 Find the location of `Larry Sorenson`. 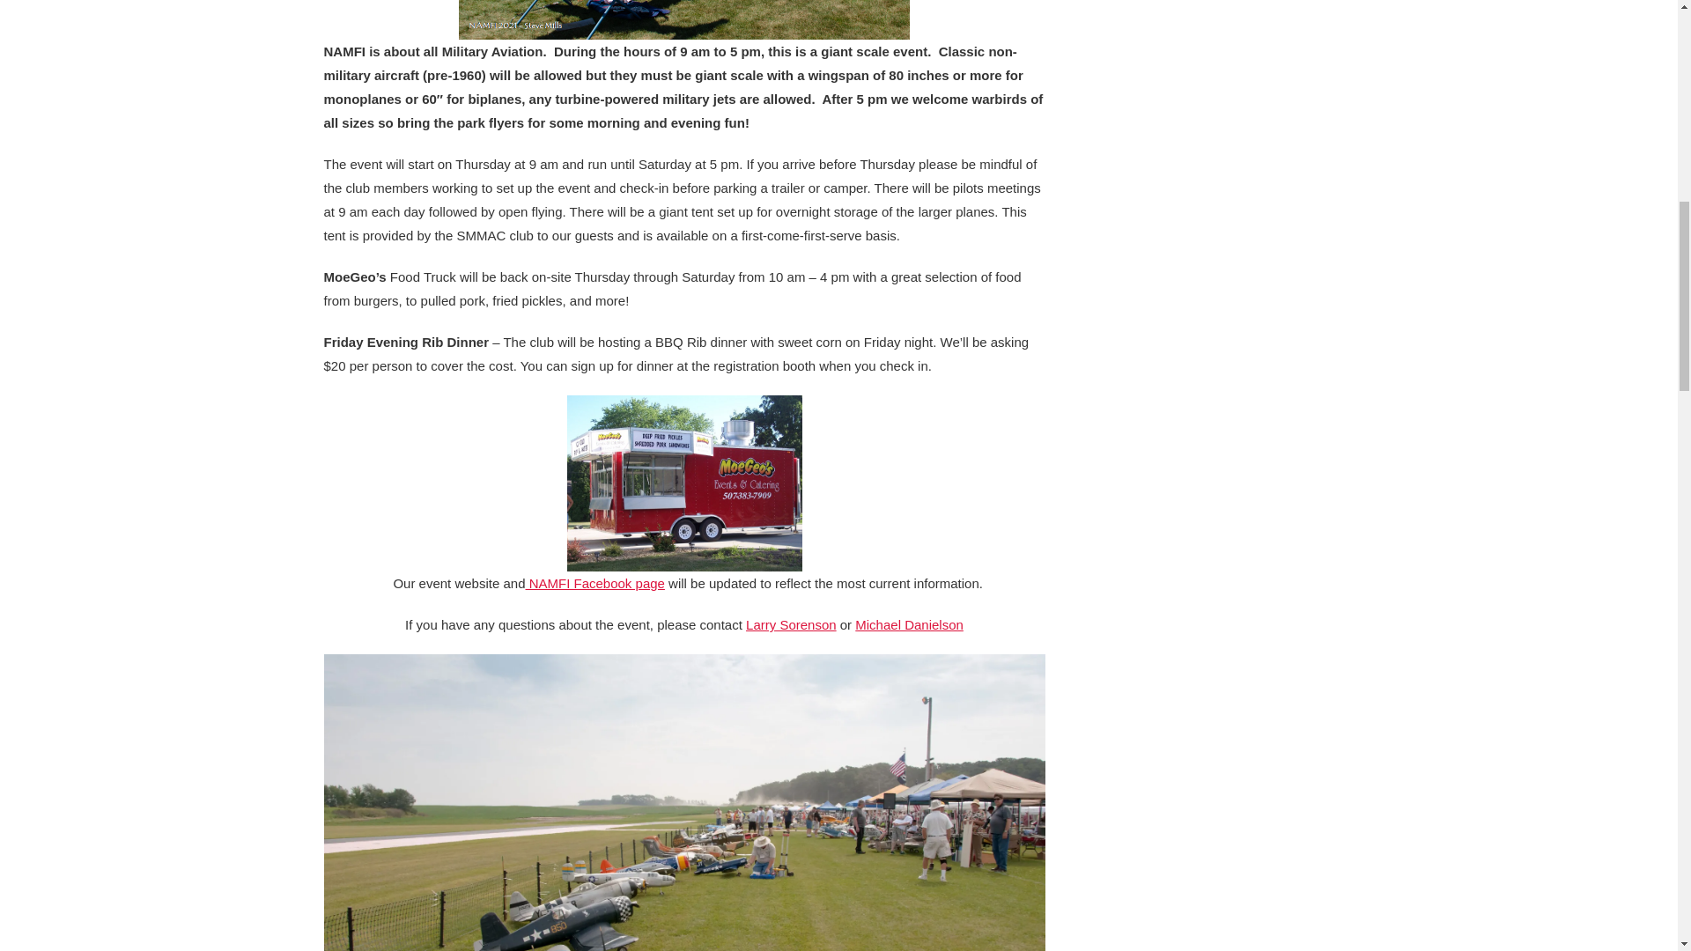

Larry Sorenson is located at coordinates (791, 624).